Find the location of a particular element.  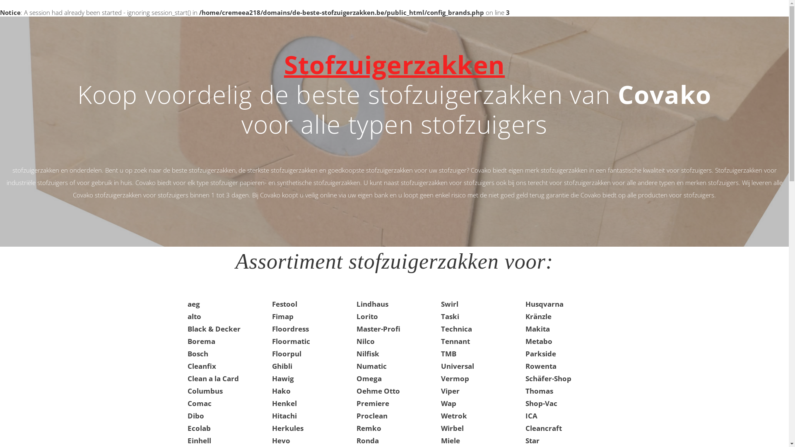

Nilco is located at coordinates (365, 341).